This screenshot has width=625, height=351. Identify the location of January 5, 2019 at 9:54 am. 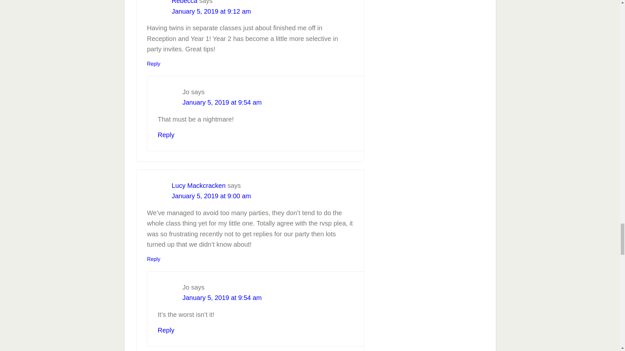
(222, 102).